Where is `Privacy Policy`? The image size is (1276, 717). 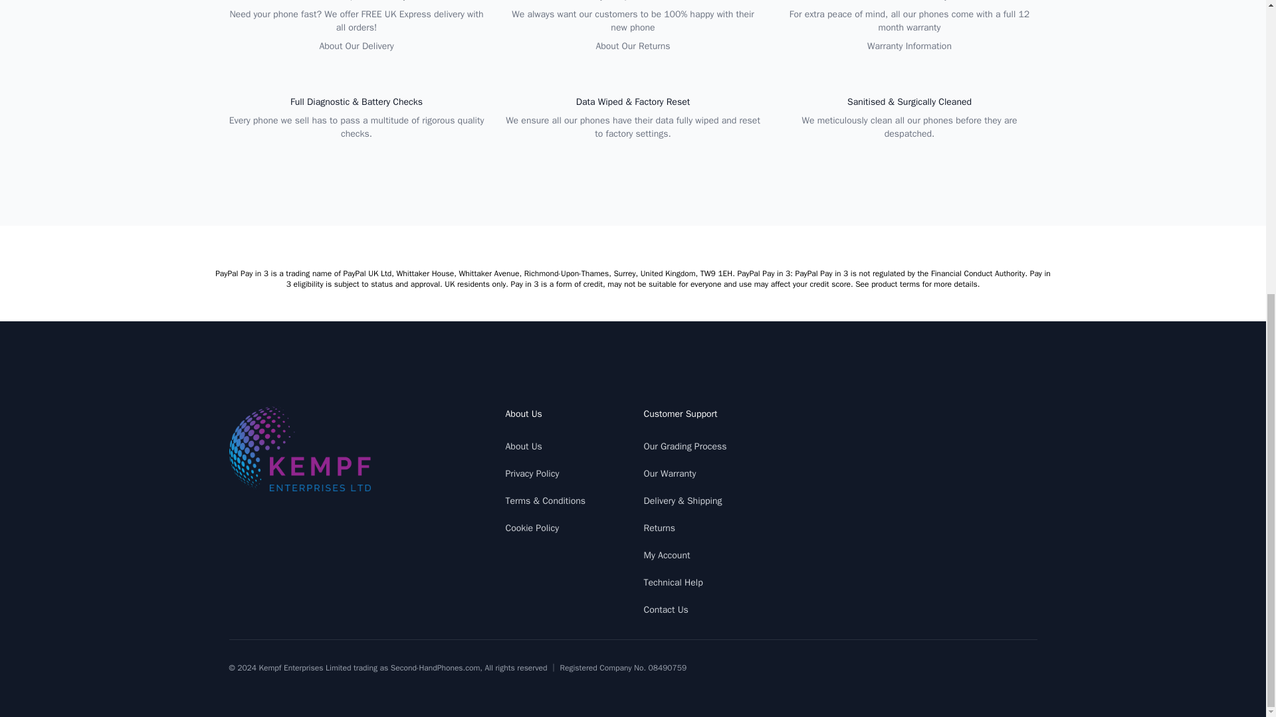
Privacy Policy is located at coordinates (532, 474).